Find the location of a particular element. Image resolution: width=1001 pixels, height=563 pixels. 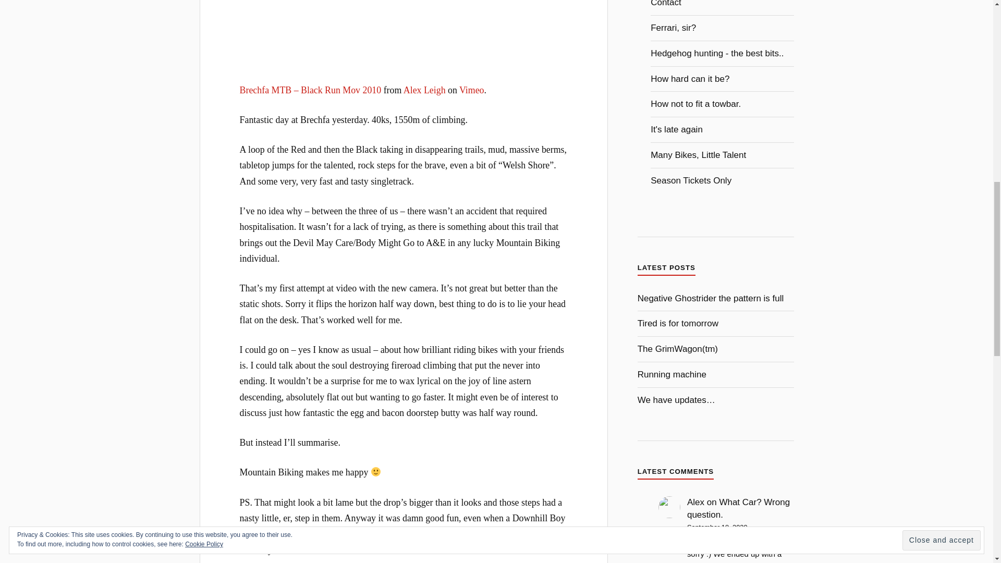

Many Bikes, Little Talent is located at coordinates (698, 155).